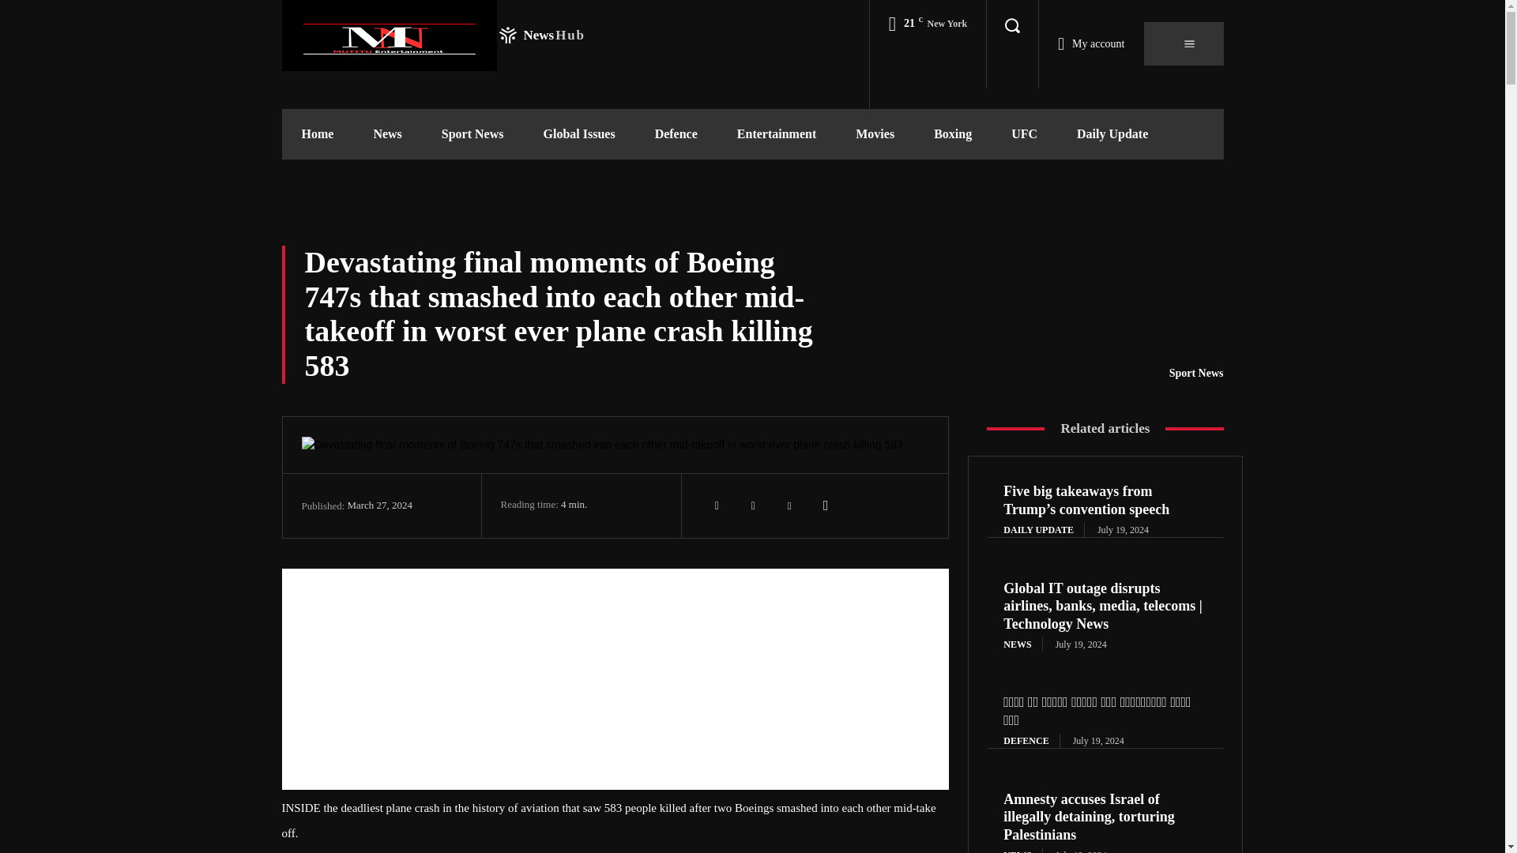 The image size is (1517, 853). I want to click on Facebook, so click(717, 505).